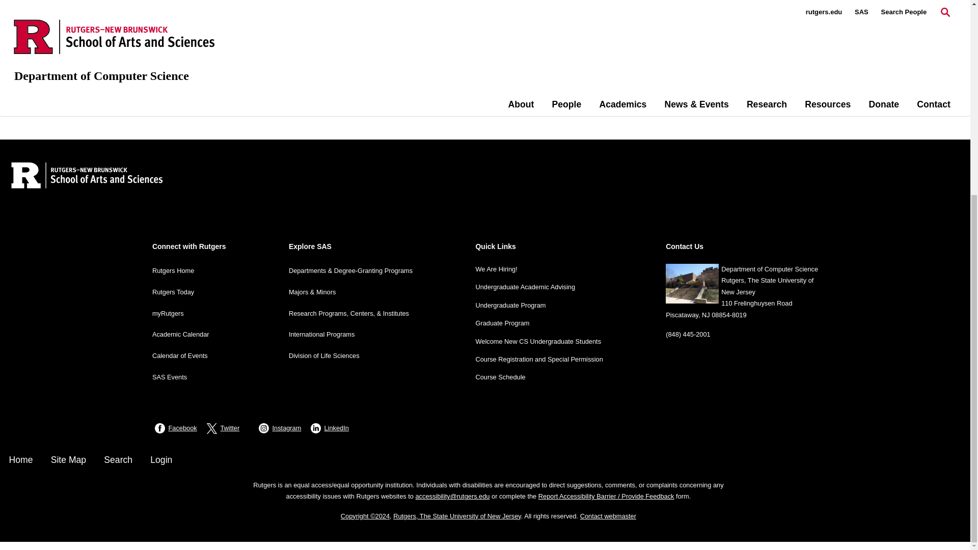 This screenshot has width=978, height=550. What do you see at coordinates (173, 15) in the screenshot?
I see `FAQ` at bounding box center [173, 15].